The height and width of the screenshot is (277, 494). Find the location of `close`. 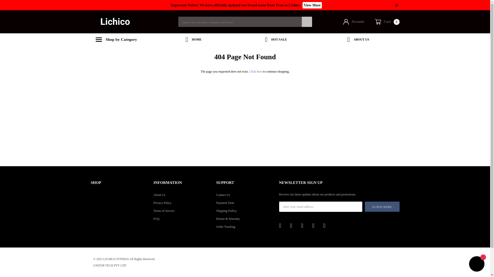

close is located at coordinates (397, 5).